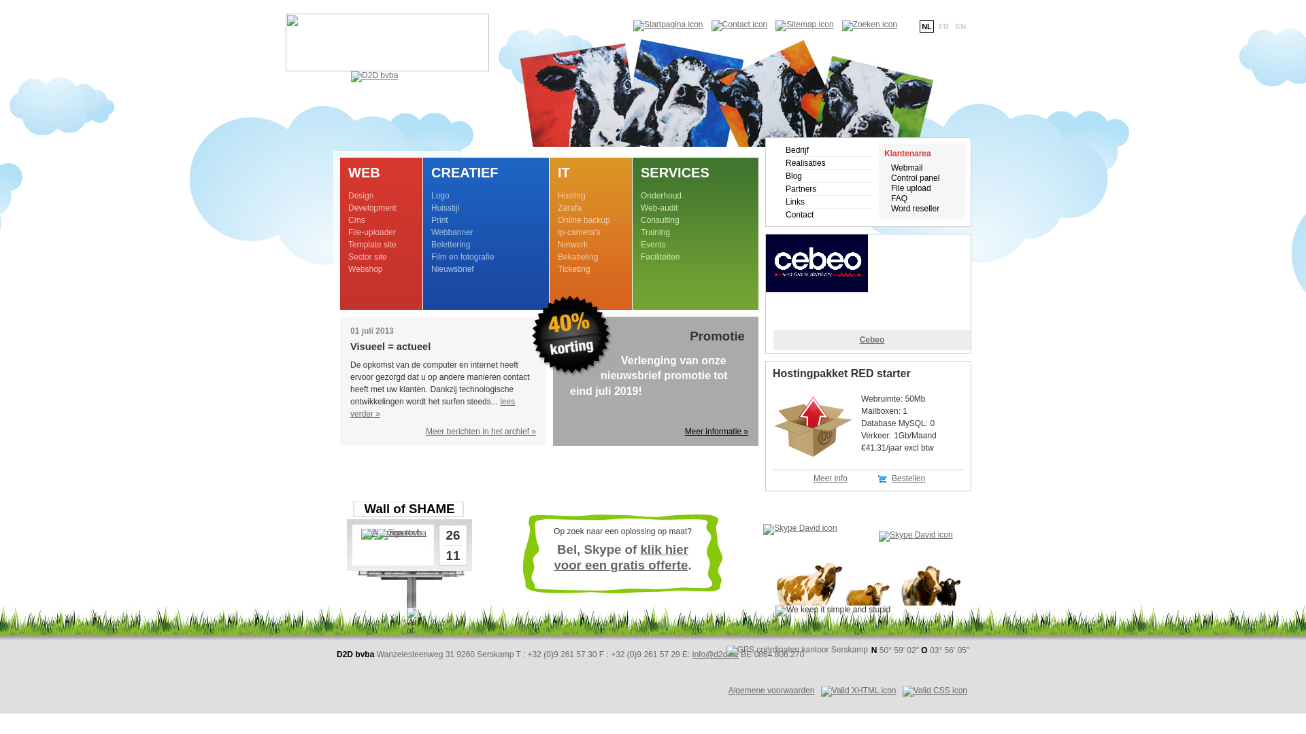 The image size is (1306, 734). I want to click on Cms, so click(356, 220).